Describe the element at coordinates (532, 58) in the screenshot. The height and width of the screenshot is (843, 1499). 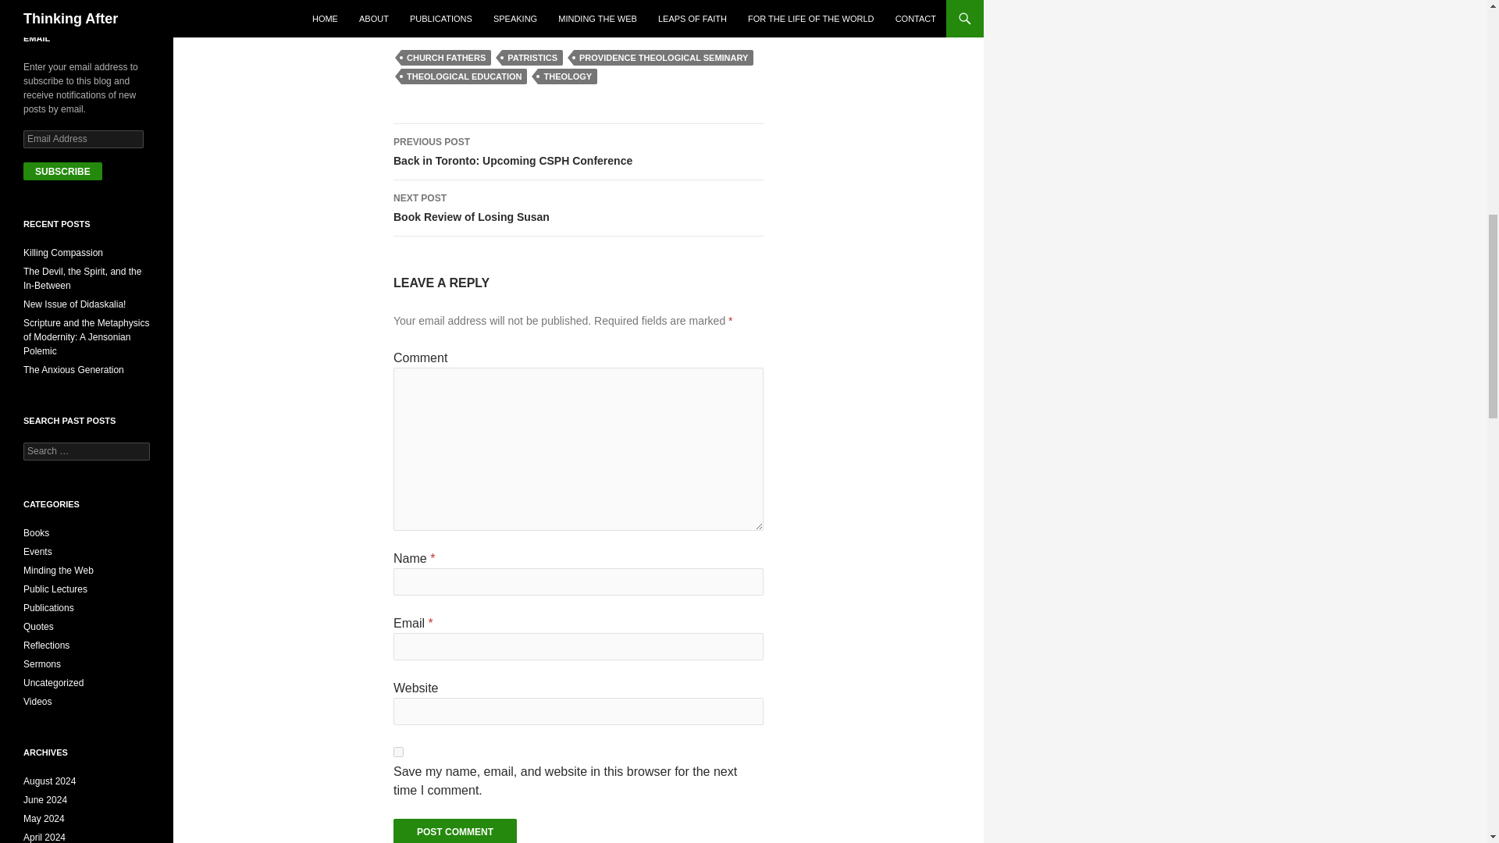
I see `PATRISTICS` at that location.